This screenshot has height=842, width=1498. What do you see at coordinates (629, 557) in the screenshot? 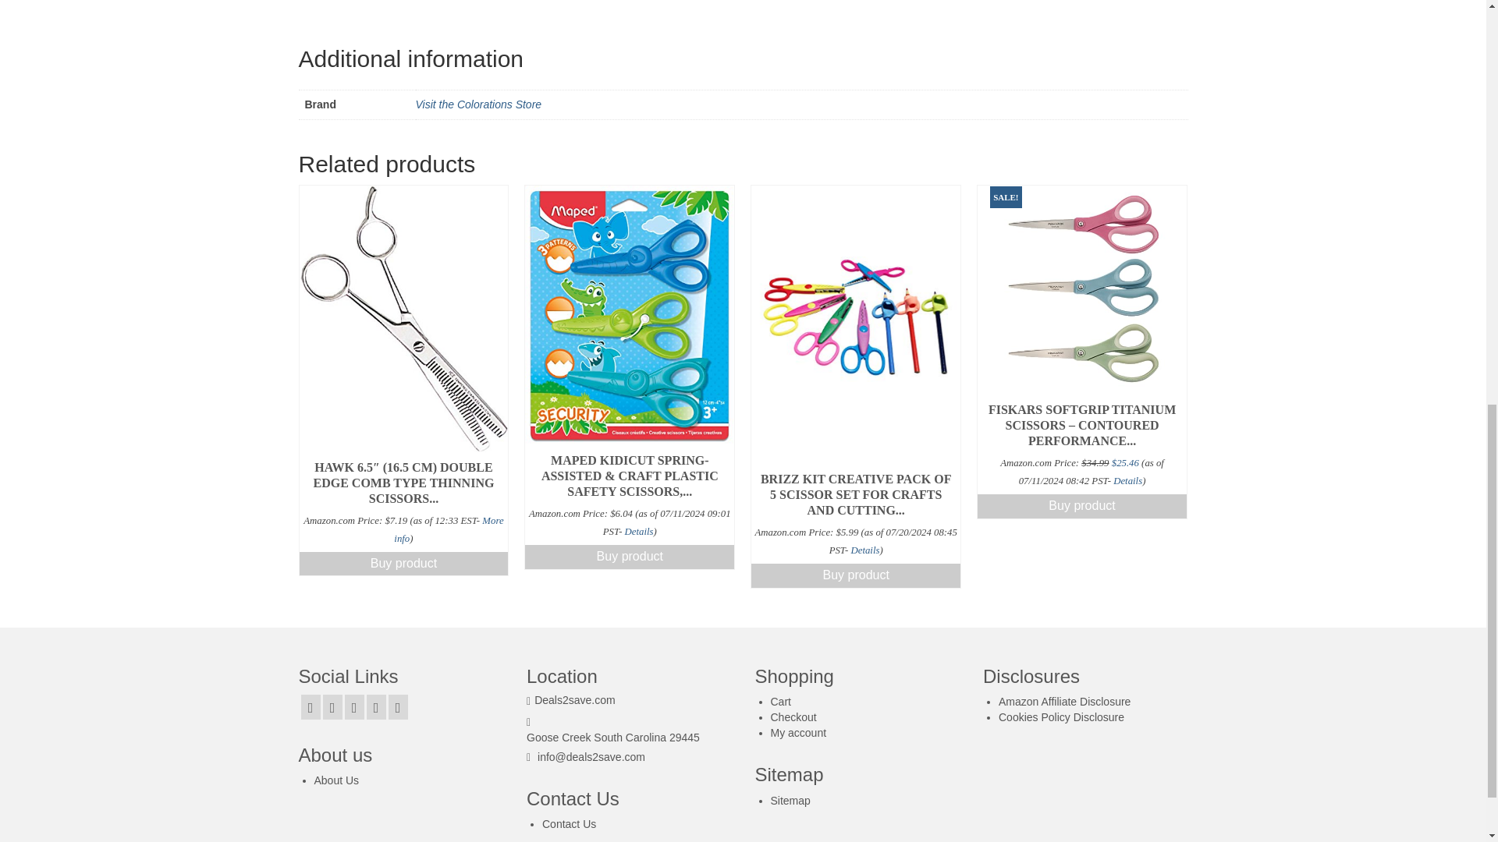
I see `Buy product` at bounding box center [629, 557].